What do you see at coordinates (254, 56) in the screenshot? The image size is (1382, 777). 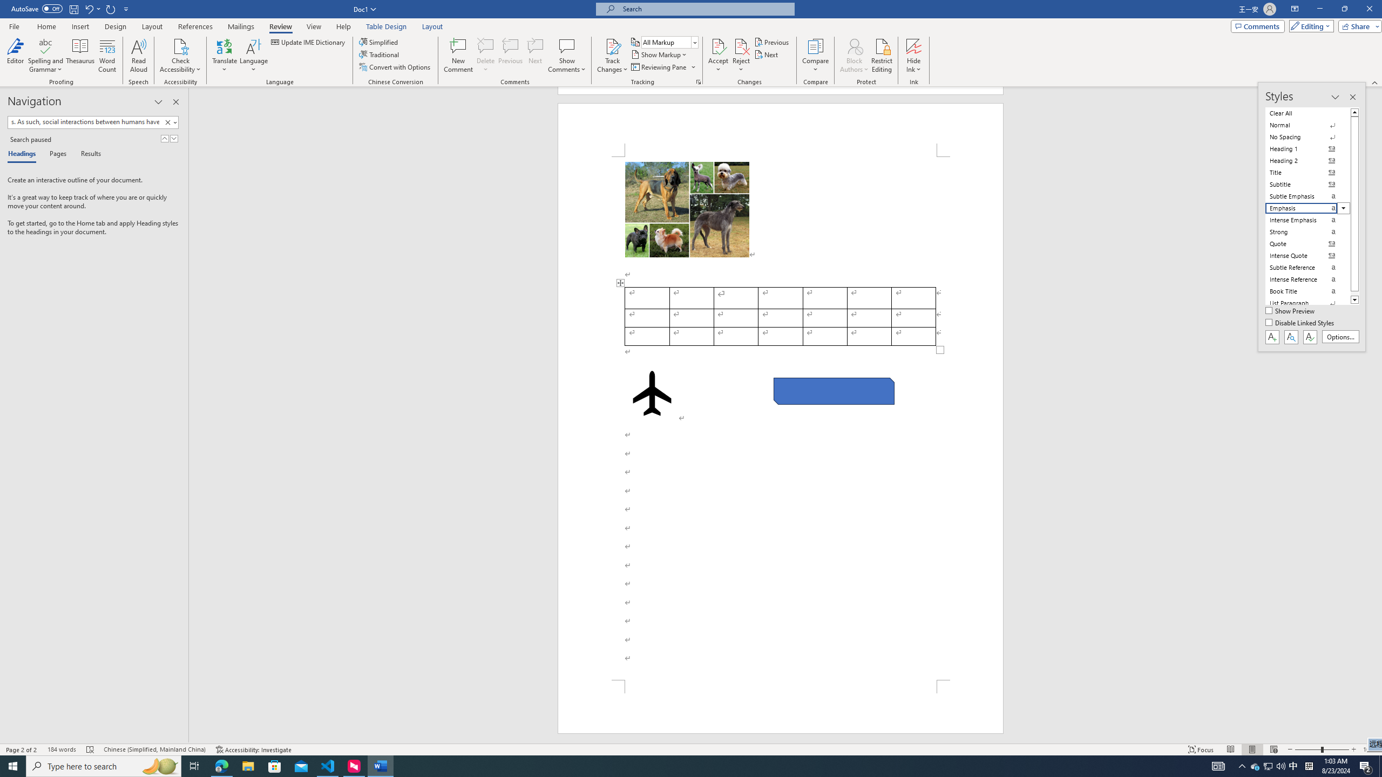 I see `Language` at bounding box center [254, 56].